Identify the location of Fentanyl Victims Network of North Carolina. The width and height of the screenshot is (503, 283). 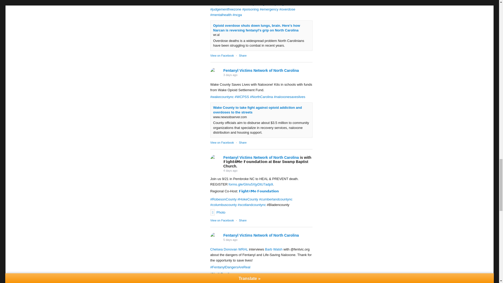
(215, 73).